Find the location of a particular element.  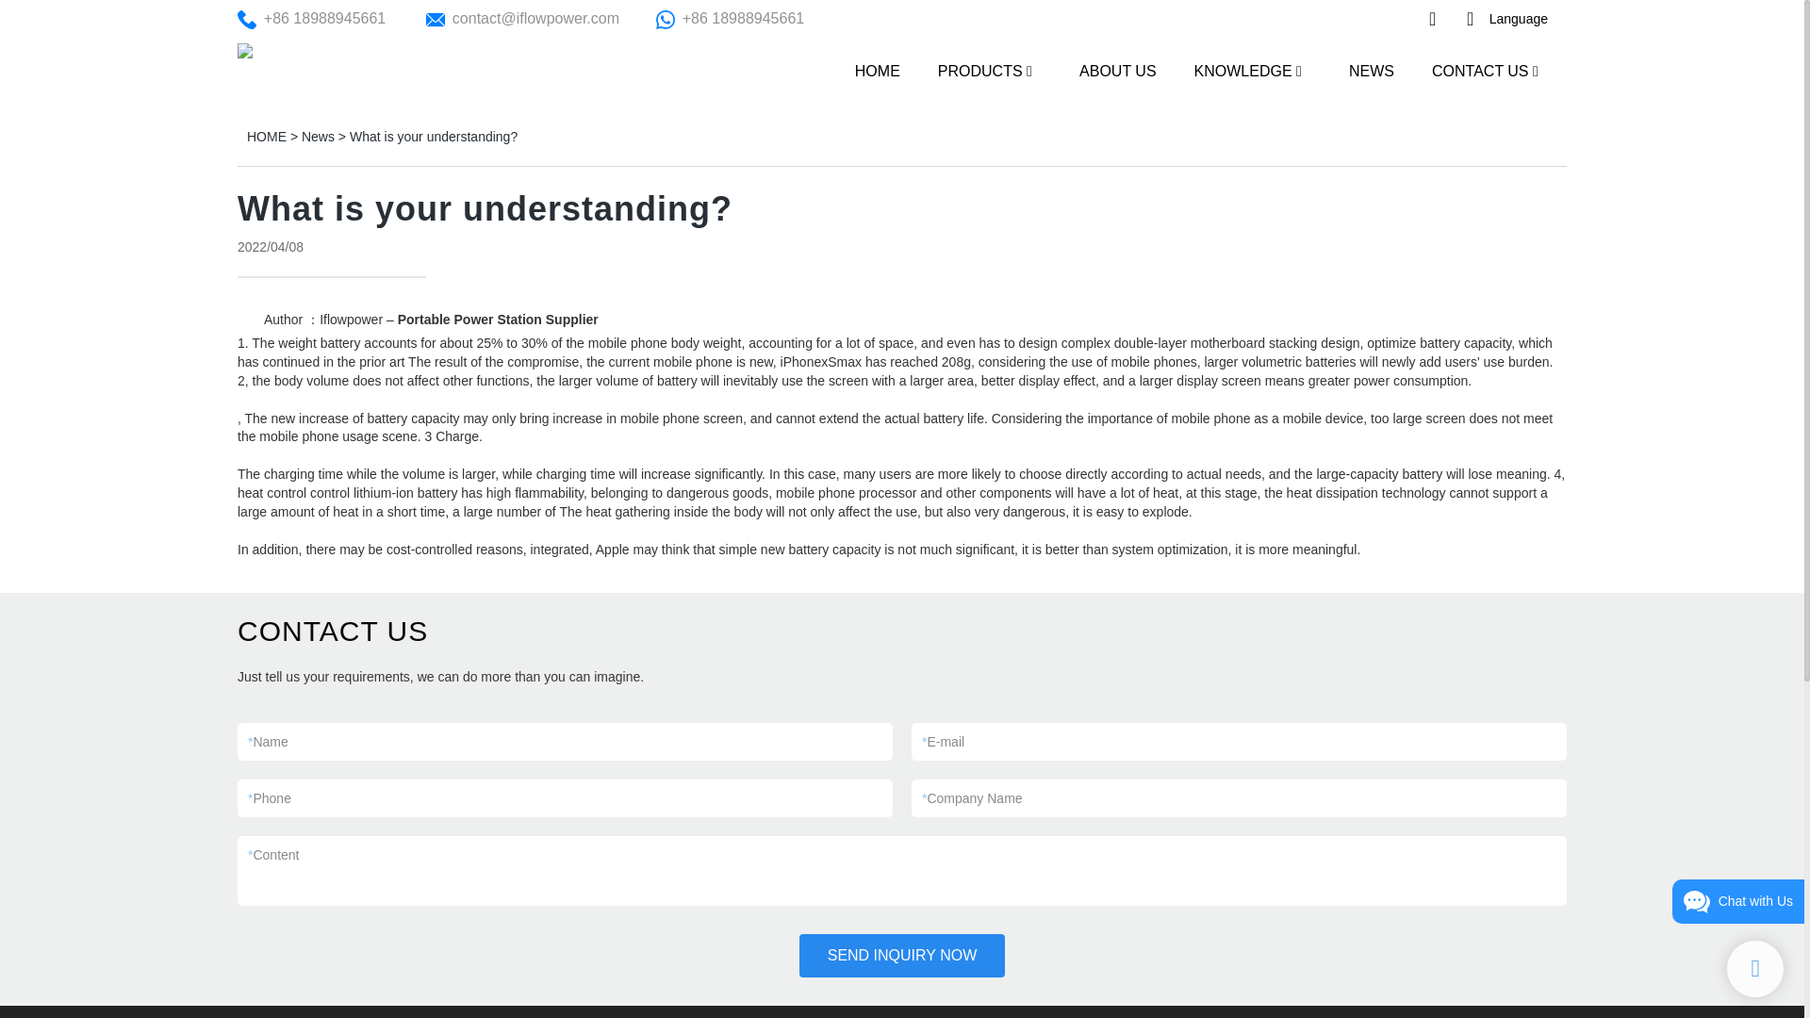

HOME is located at coordinates (266, 137).